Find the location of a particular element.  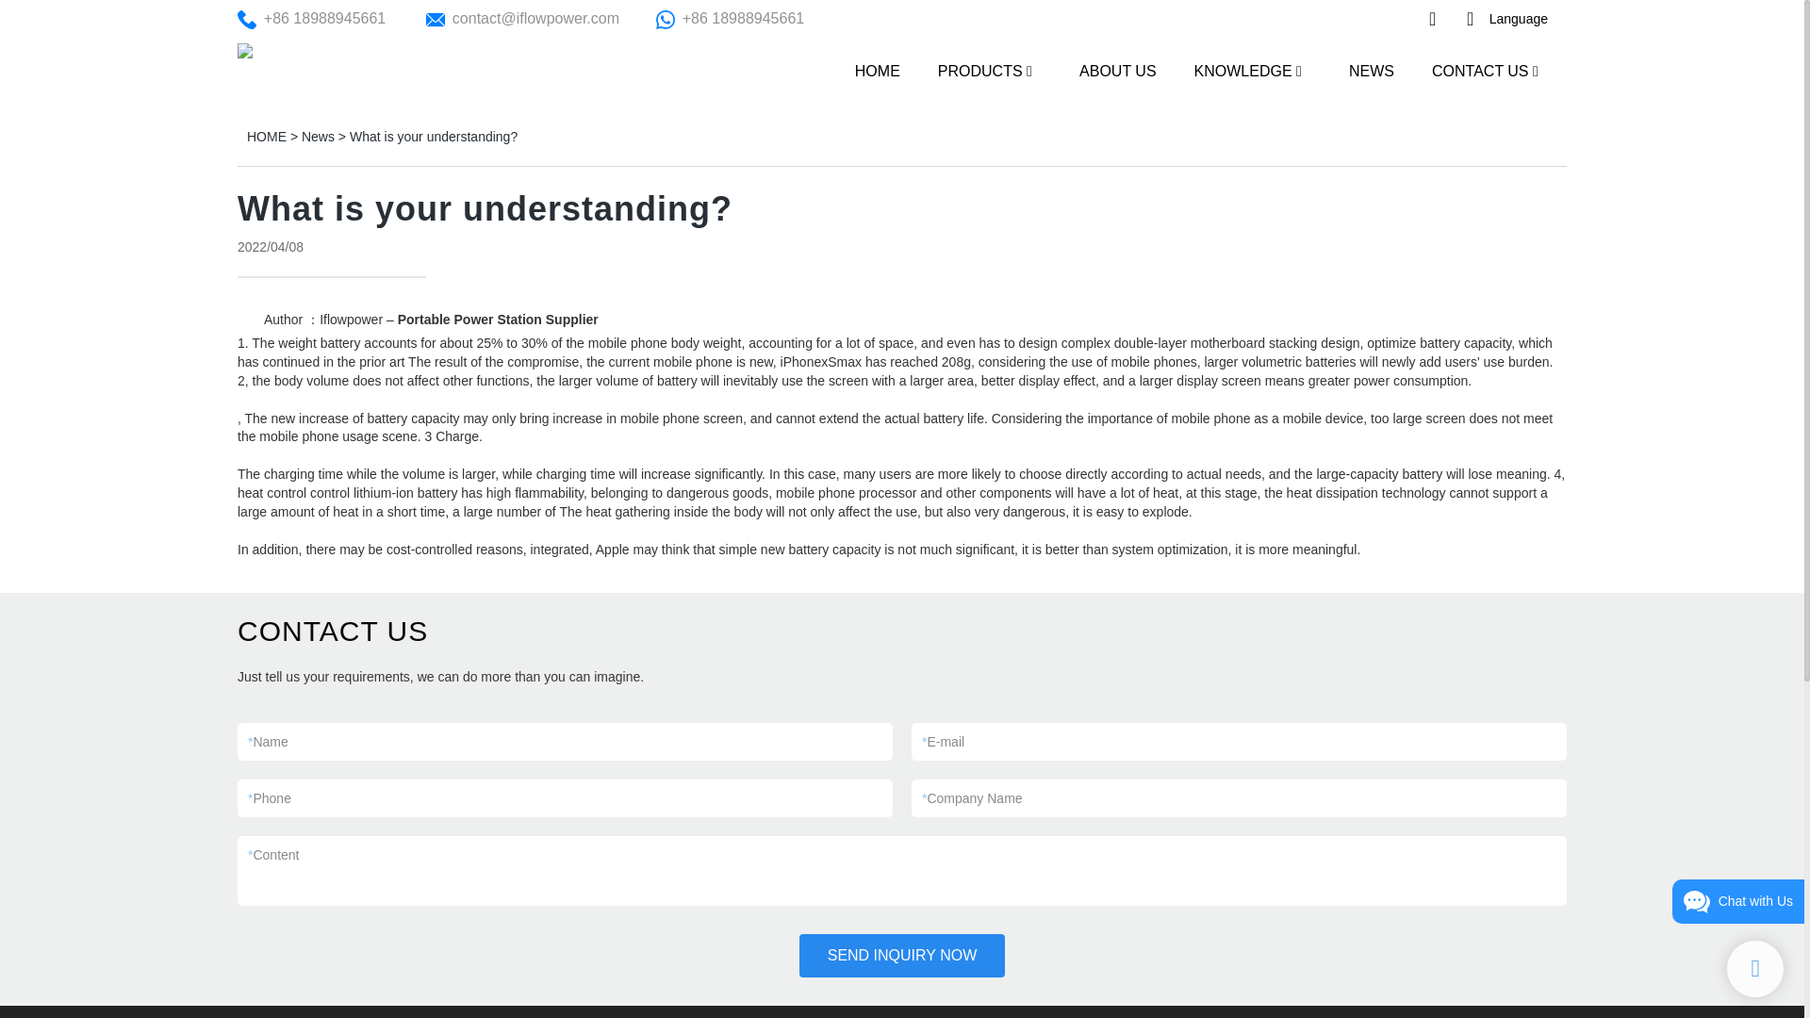

HOME is located at coordinates (266, 137).